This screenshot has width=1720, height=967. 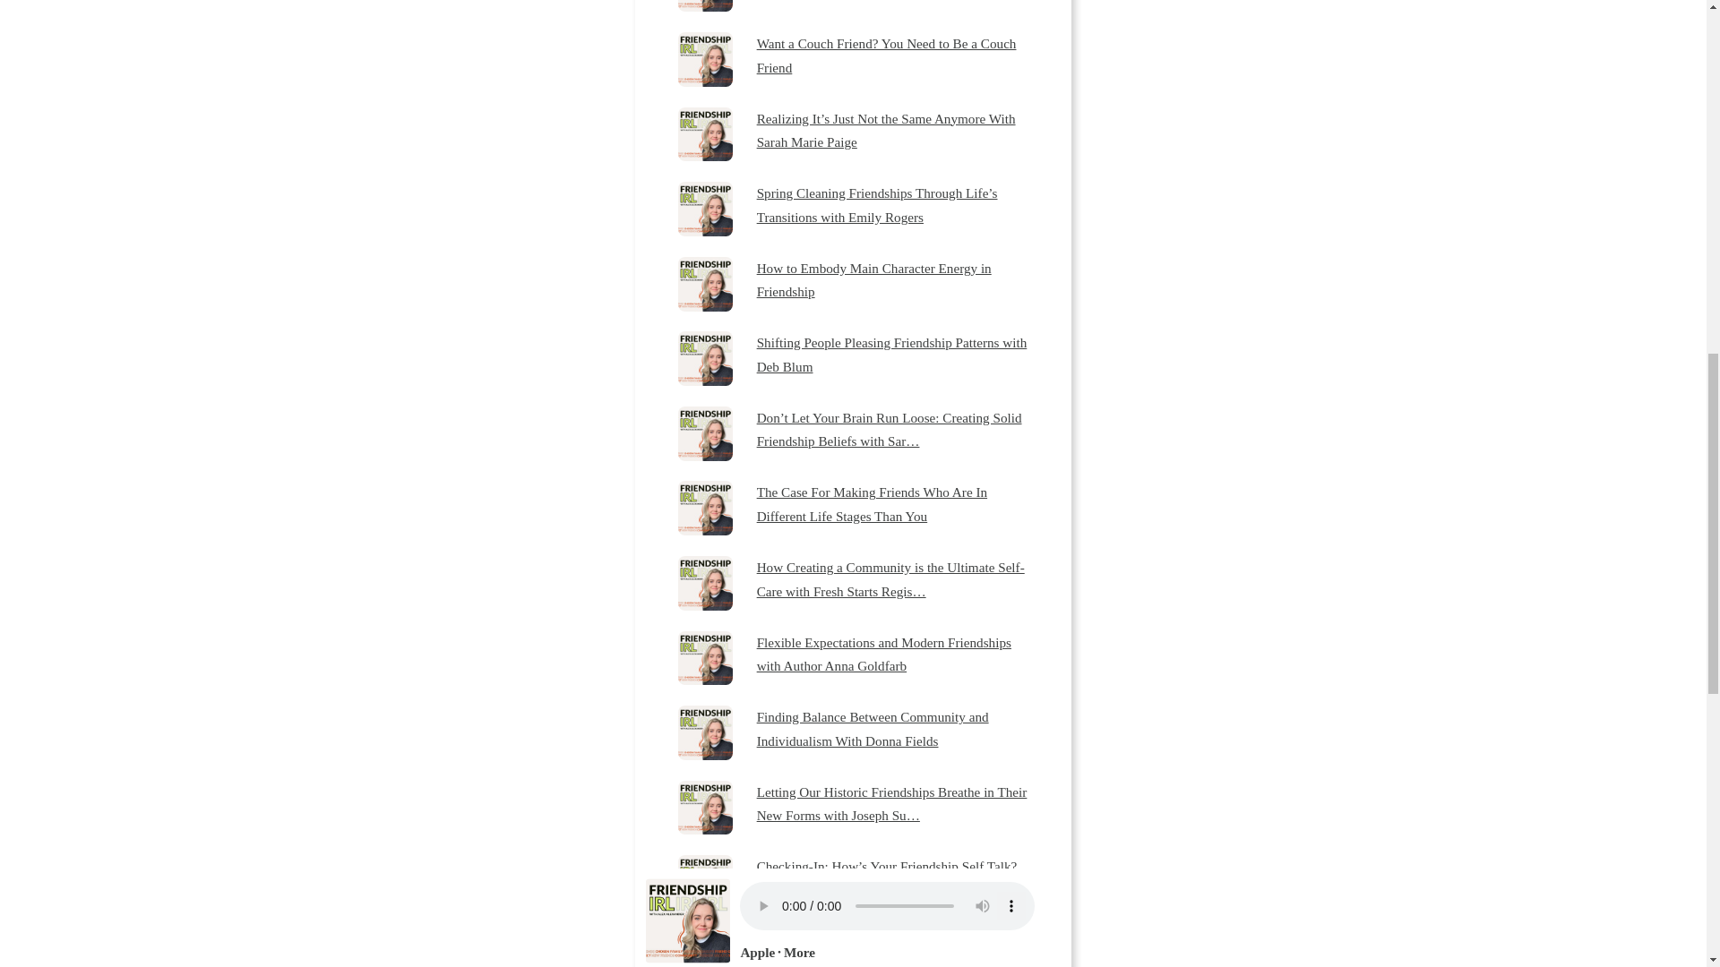 I want to click on How to Embody Main Character Energy in Friendship, so click(x=896, y=281).